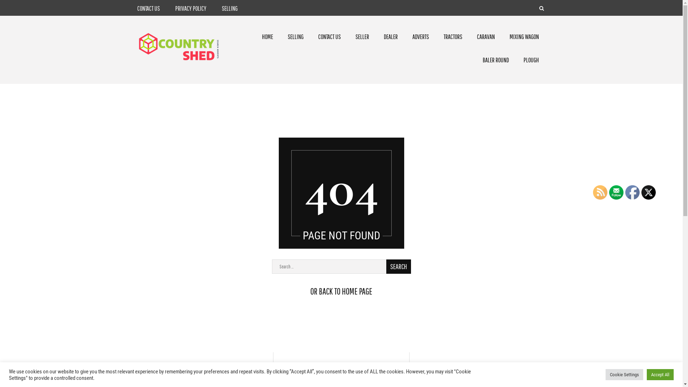 The width and height of the screenshot is (688, 387). Describe the element at coordinates (624, 375) in the screenshot. I see `Cookie Settings` at that location.